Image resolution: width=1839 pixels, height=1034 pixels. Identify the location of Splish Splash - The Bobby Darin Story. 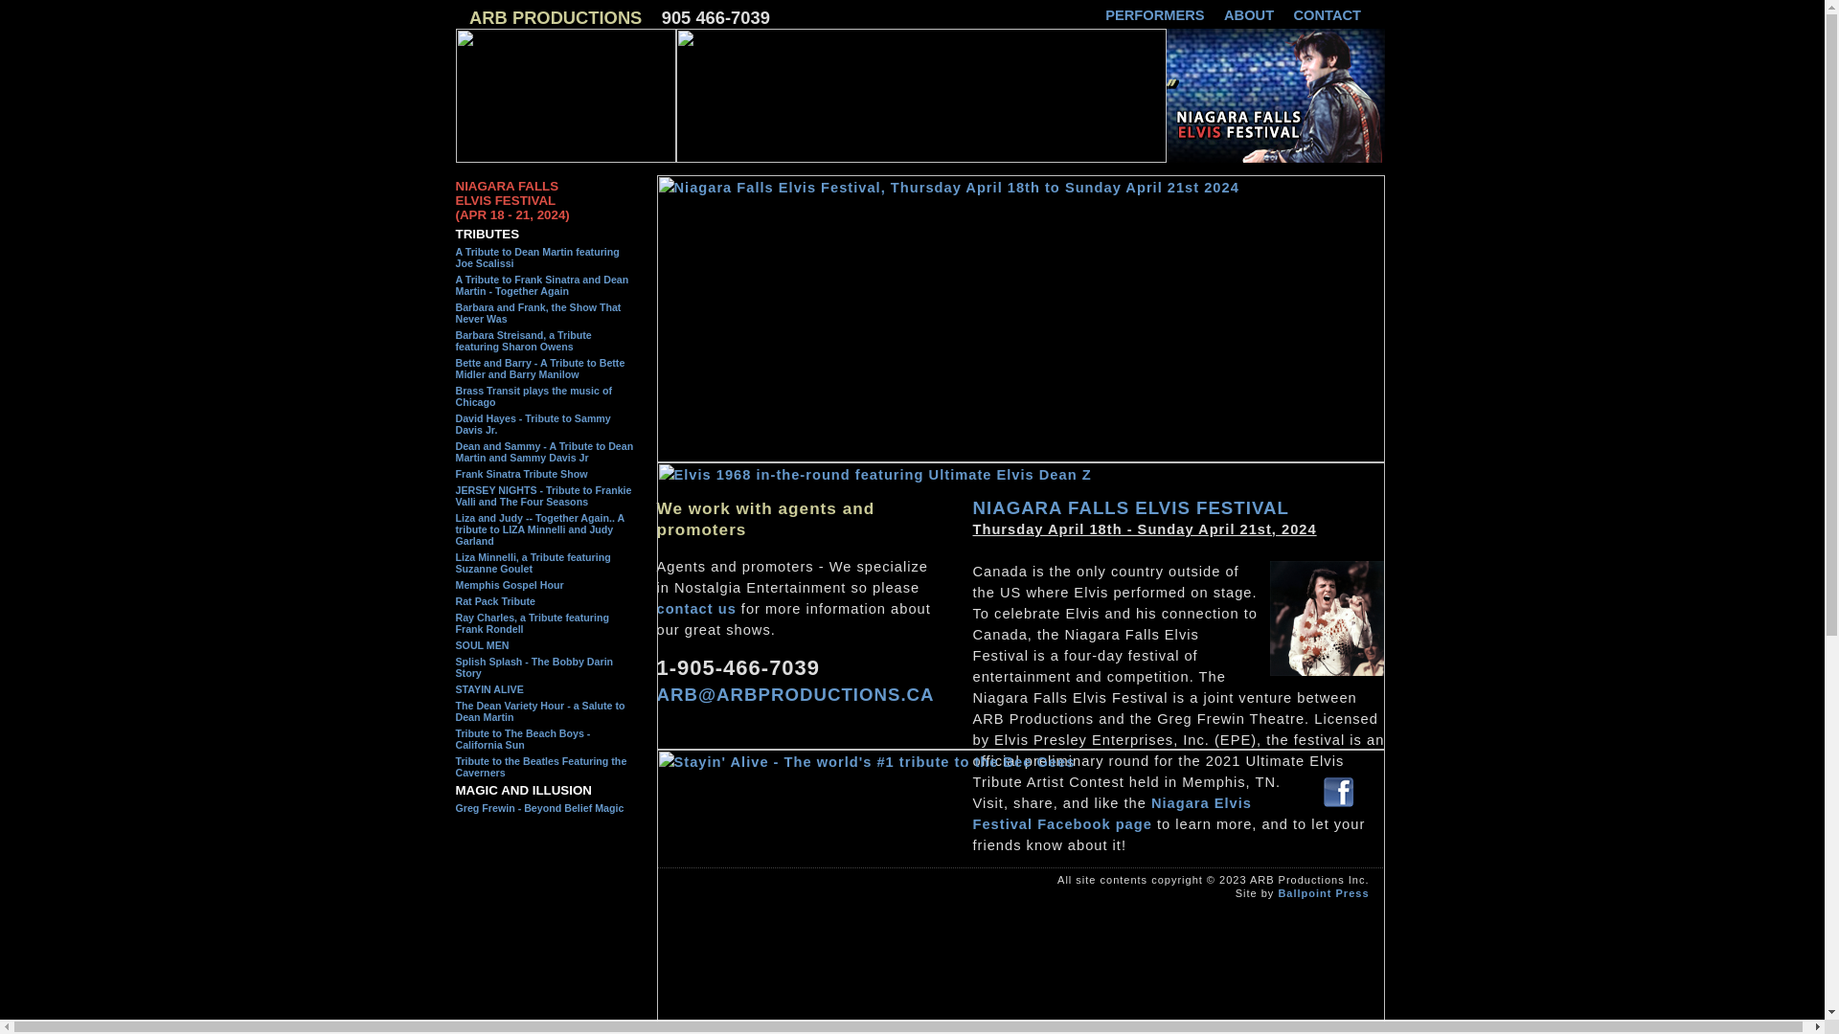
(534, 667).